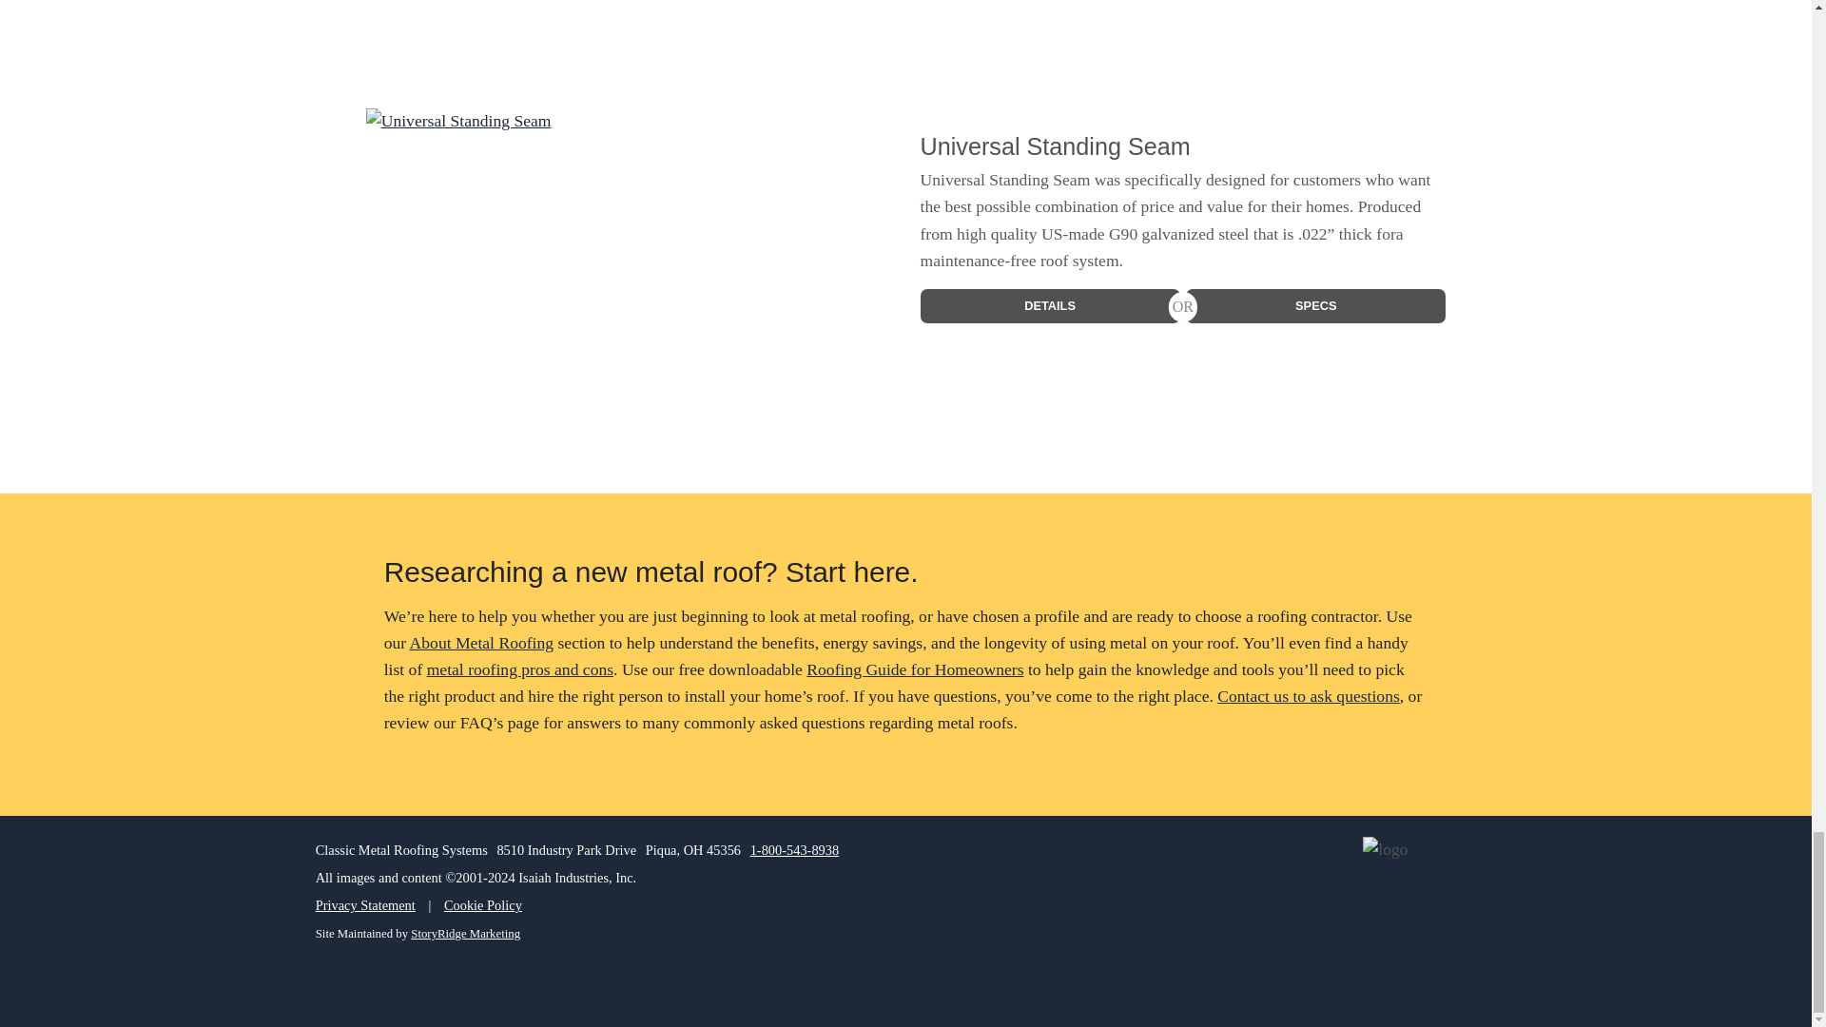 This screenshot has height=1027, width=1826. Describe the element at coordinates (365, 905) in the screenshot. I see `Learn more about our privacy policy` at that location.